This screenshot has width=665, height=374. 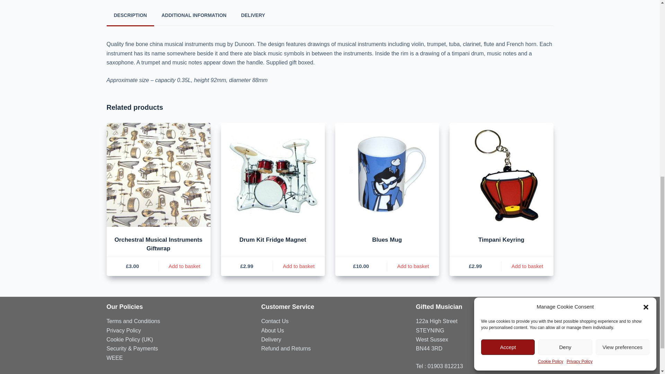 What do you see at coordinates (273, 175) in the screenshot?
I see `Drum Kit Fridge Magnet` at bounding box center [273, 175].